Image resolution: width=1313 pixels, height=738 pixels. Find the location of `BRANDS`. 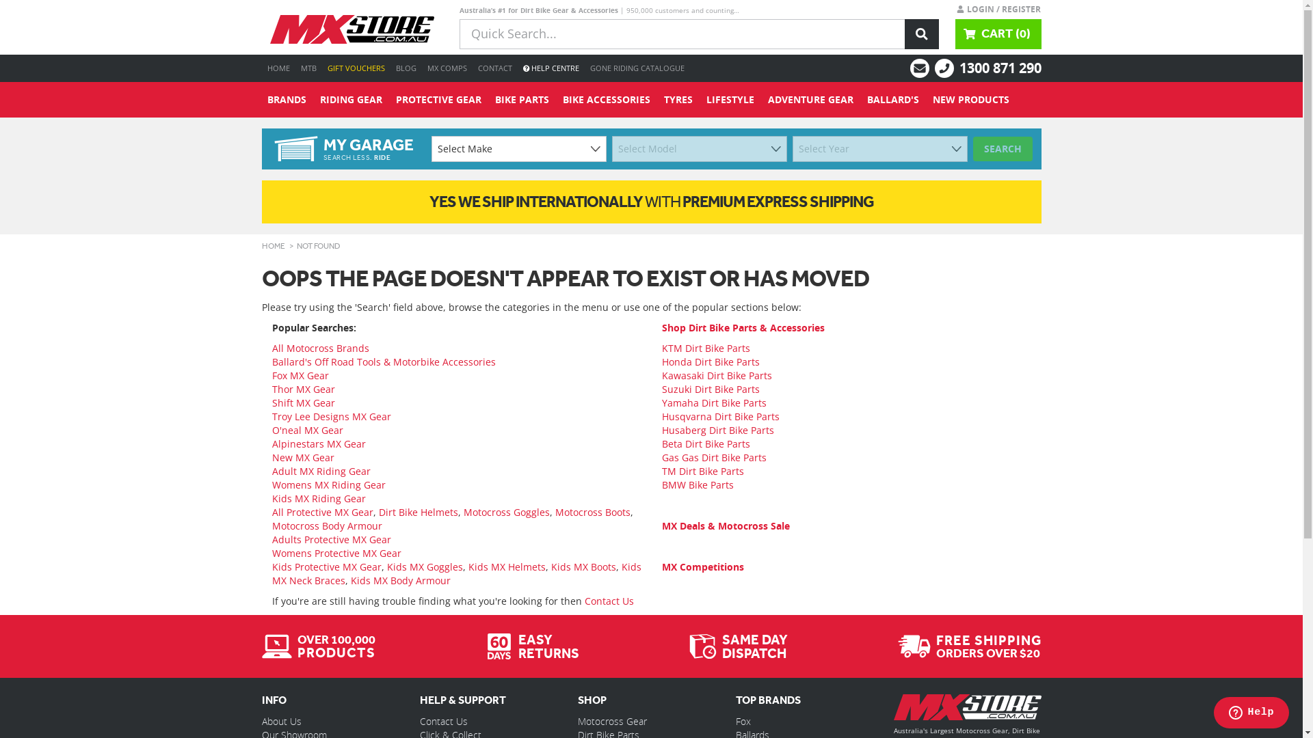

BRANDS is located at coordinates (286, 100).